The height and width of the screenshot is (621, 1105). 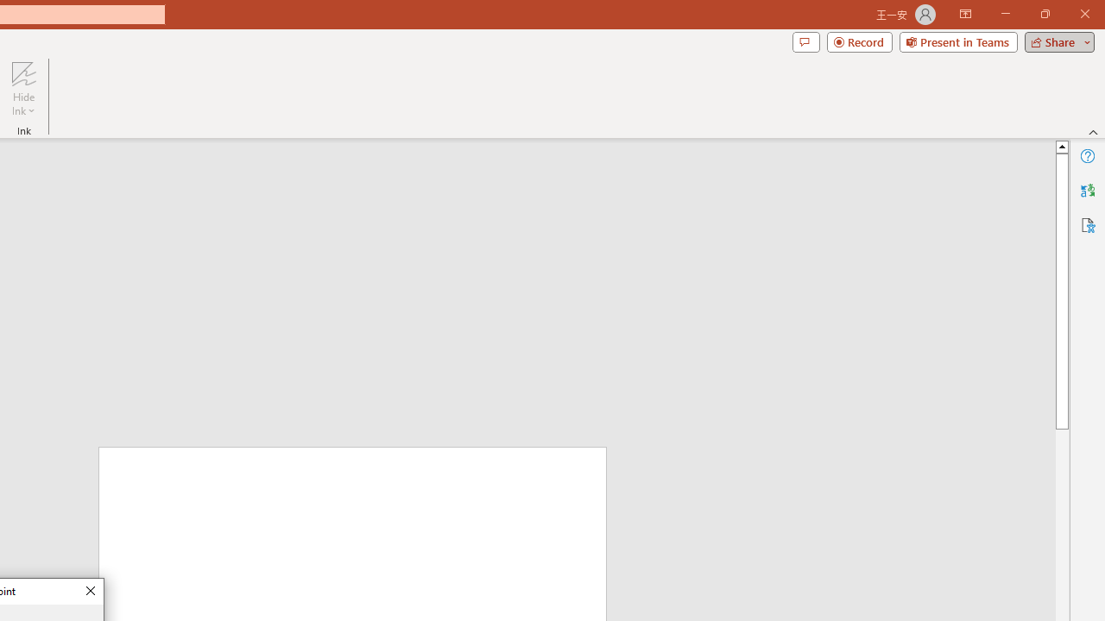 I want to click on Translator, so click(x=1088, y=190).